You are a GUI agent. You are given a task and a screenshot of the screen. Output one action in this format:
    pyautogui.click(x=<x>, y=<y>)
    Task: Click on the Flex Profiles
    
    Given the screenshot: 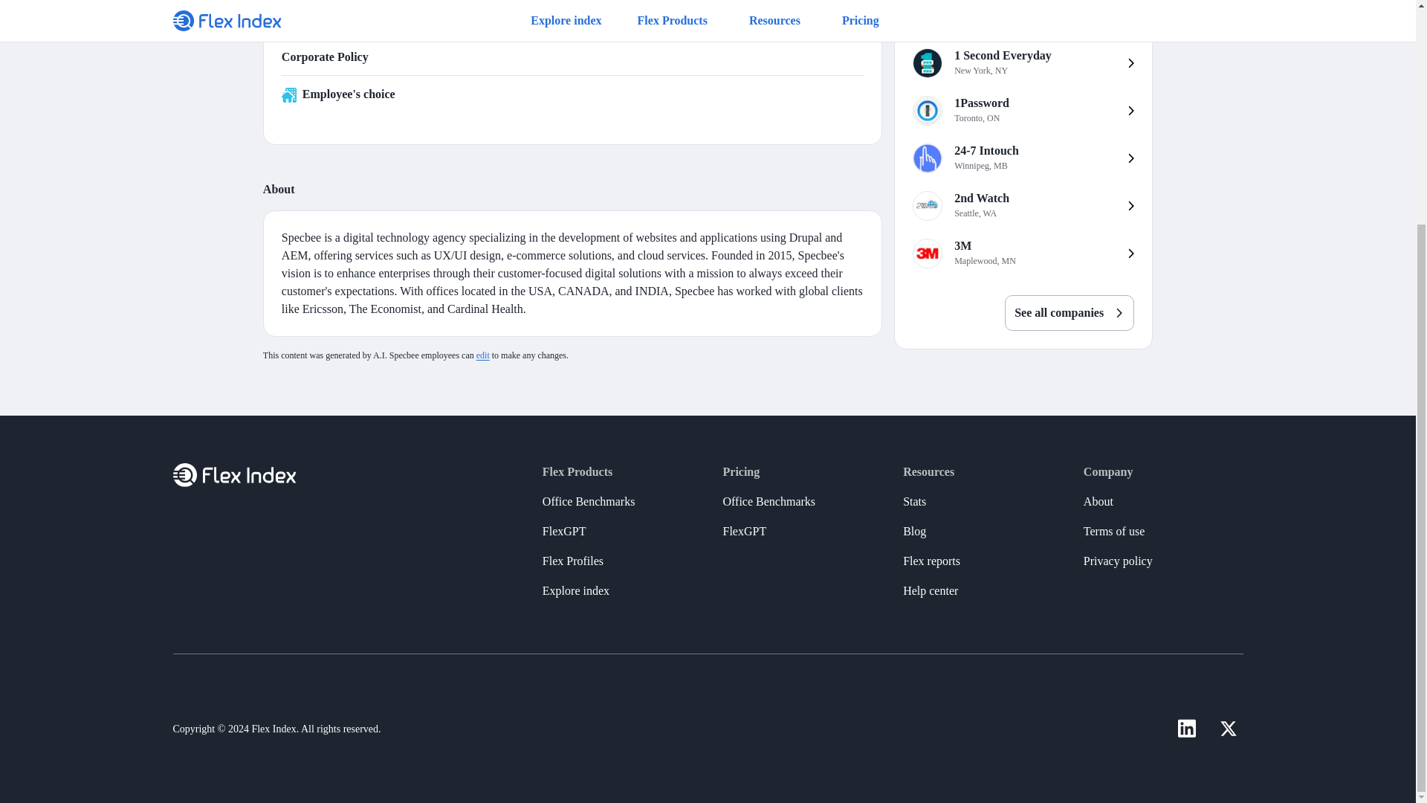 What is the action you would take?
    pyautogui.click(x=1023, y=110)
    